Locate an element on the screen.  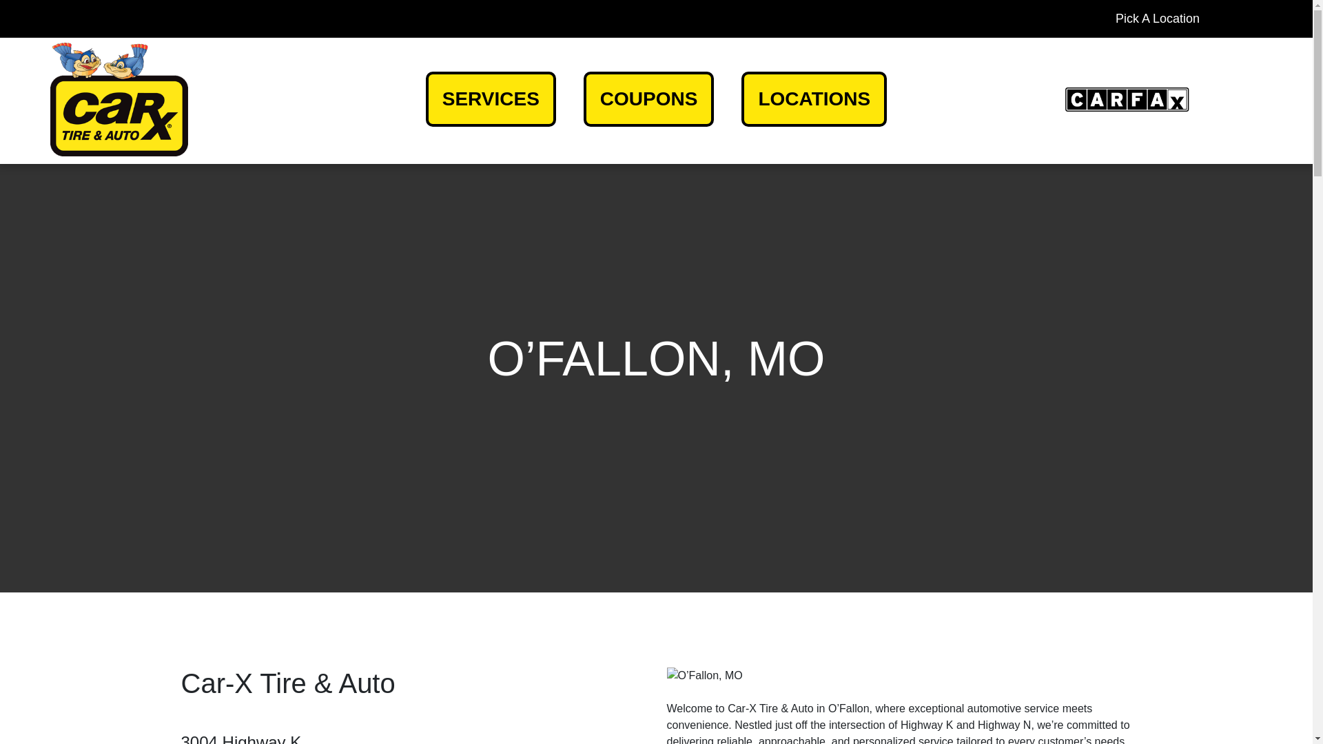
Car-X is located at coordinates (1129, 99).